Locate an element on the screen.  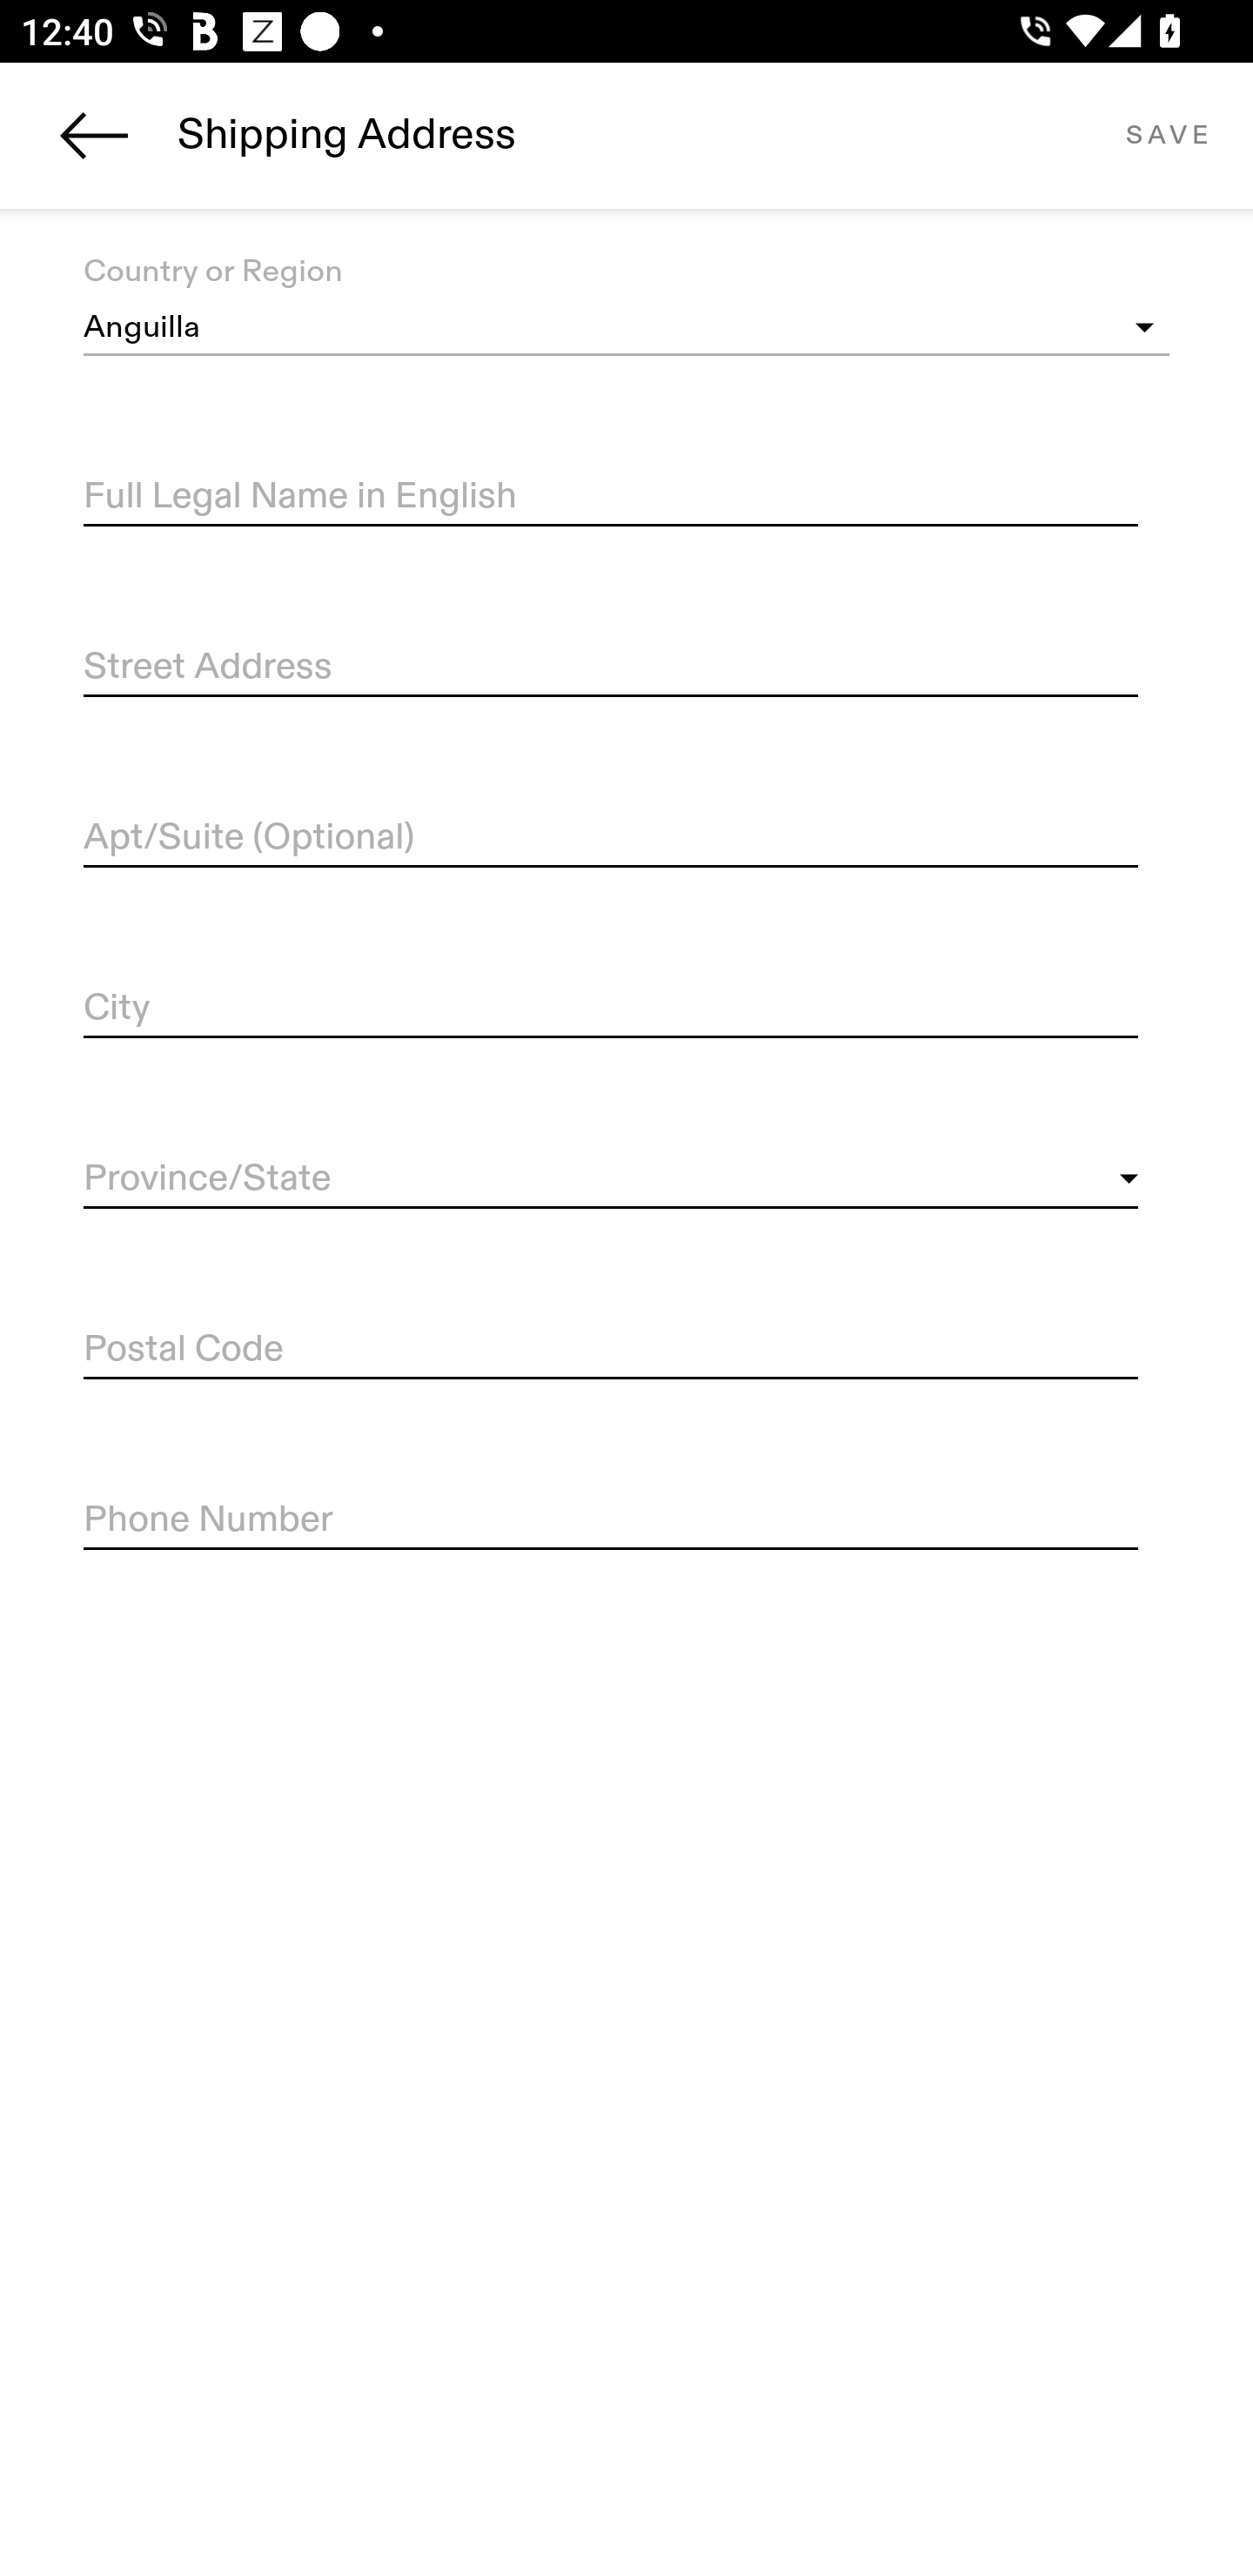
City is located at coordinates (611, 1010).